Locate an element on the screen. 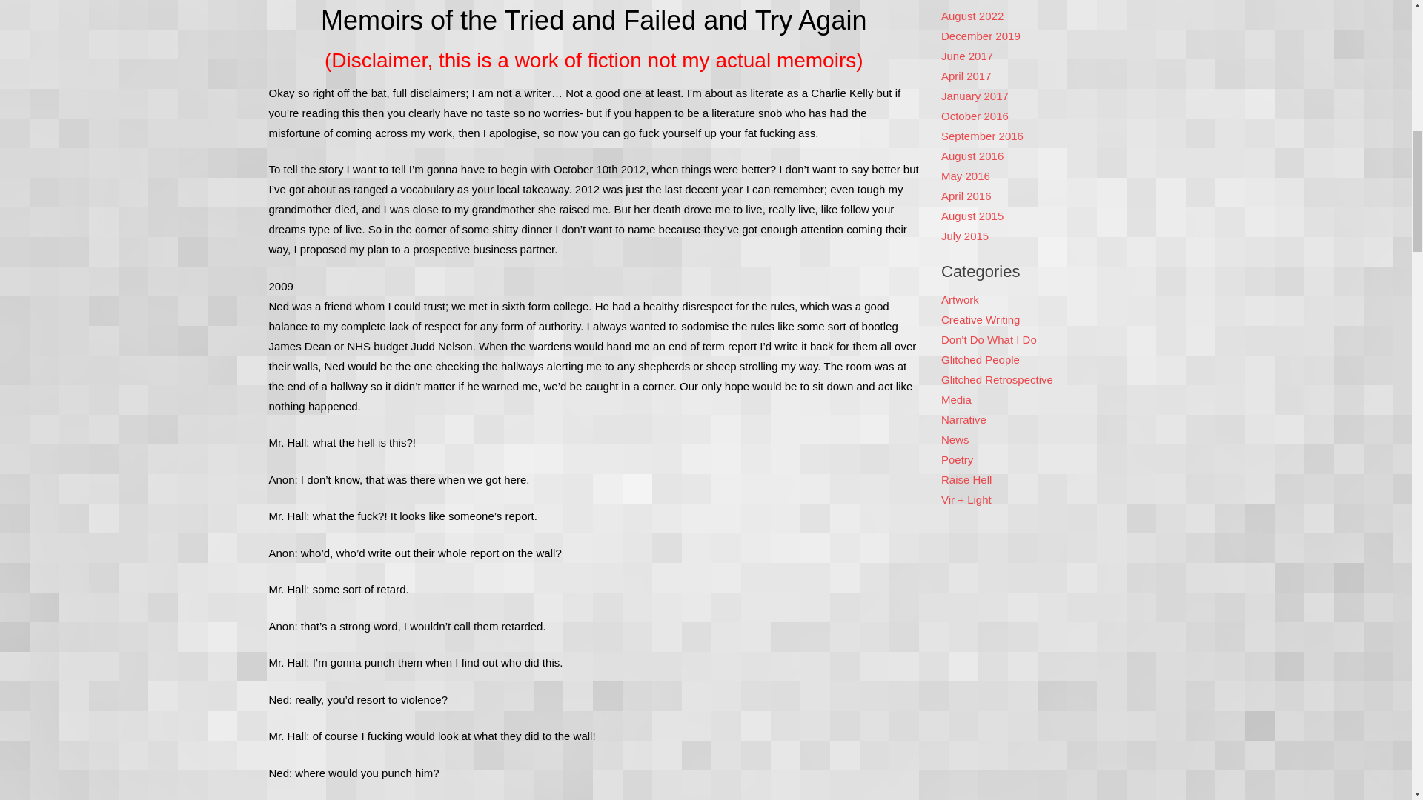 The image size is (1423, 800). September 2016 is located at coordinates (981, 135).